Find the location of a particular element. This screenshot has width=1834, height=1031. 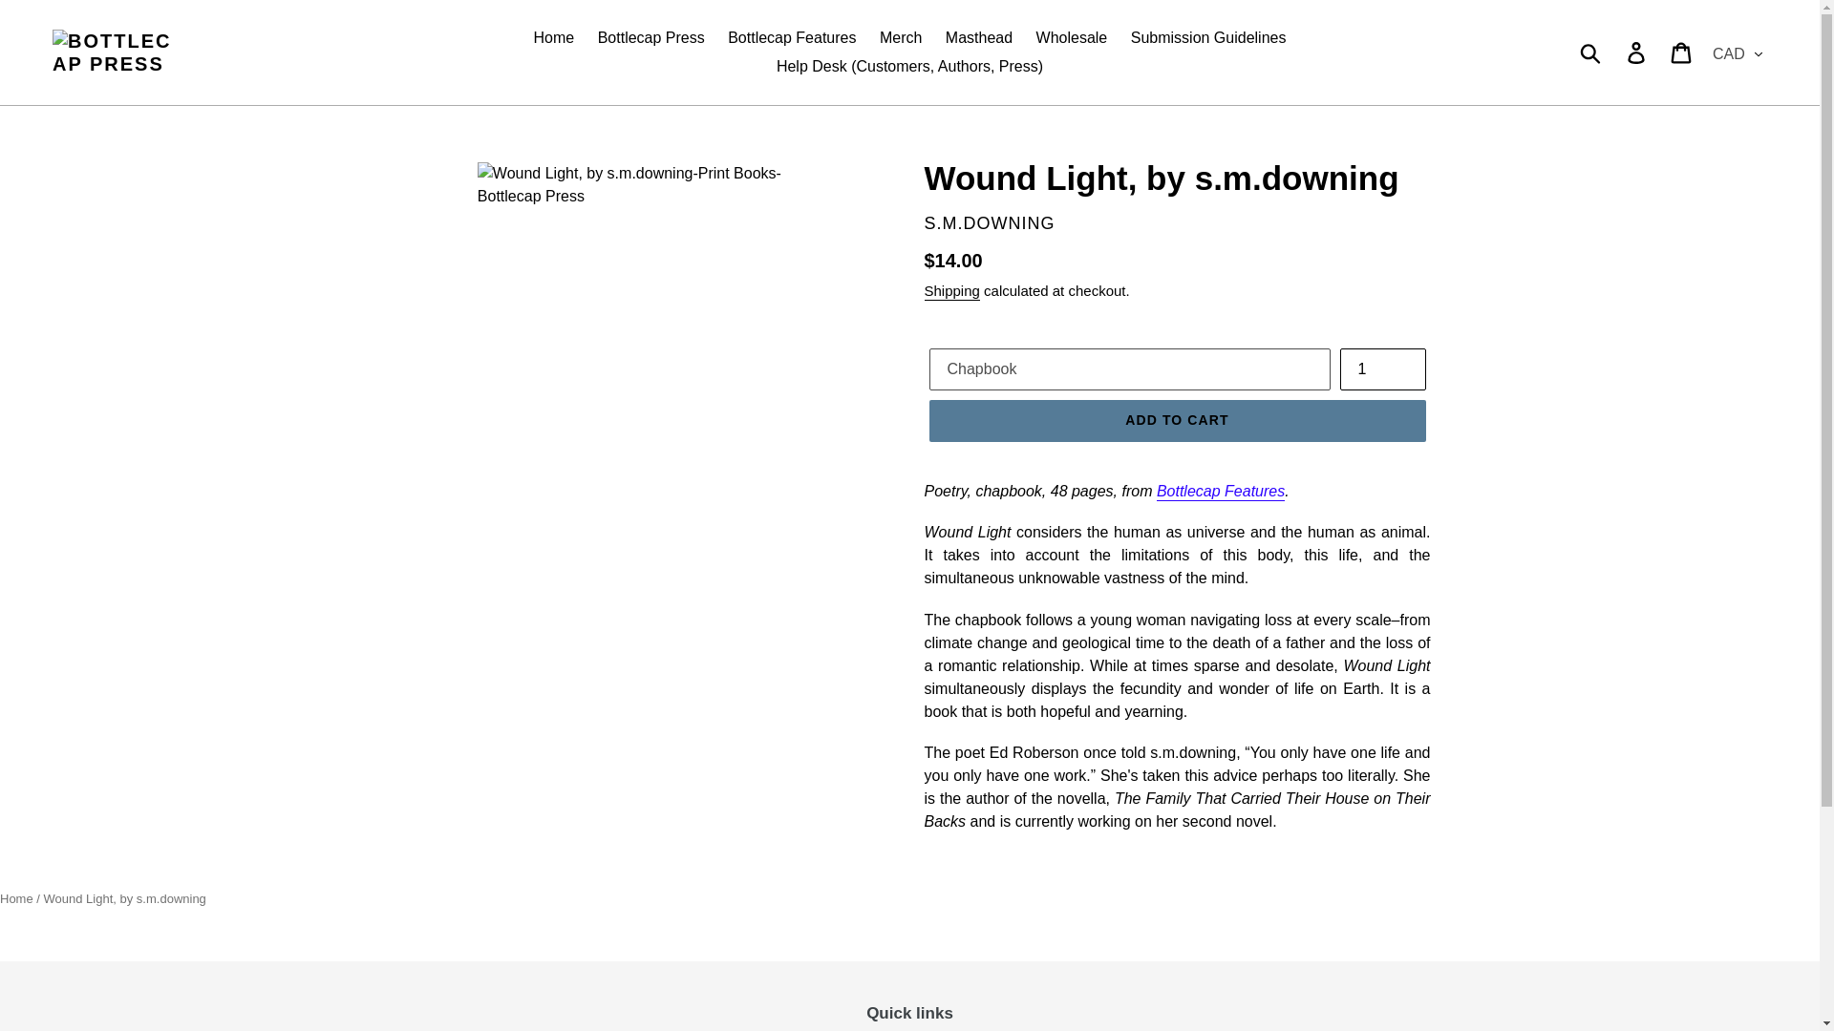

Home is located at coordinates (554, 38).